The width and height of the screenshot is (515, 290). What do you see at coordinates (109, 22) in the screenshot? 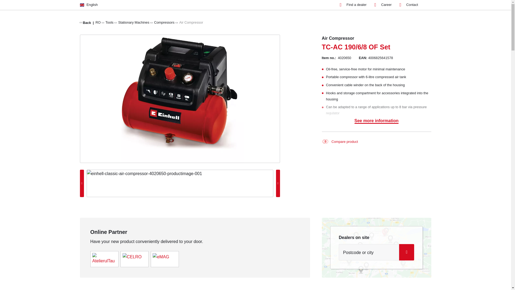
I see `Tools` at bounding box center [109, 22].